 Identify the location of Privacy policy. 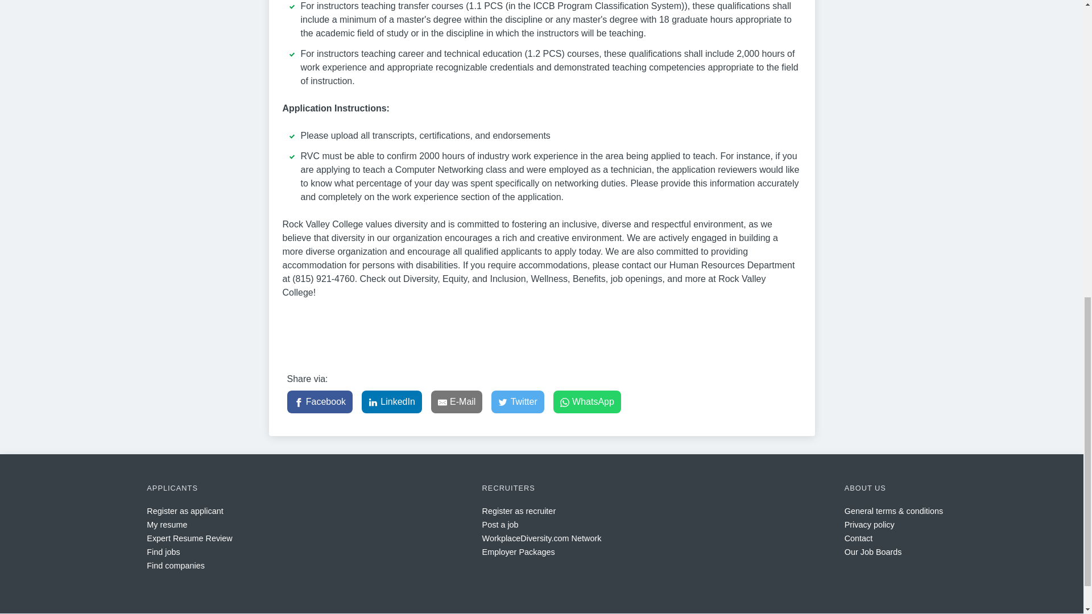
(869, 524).